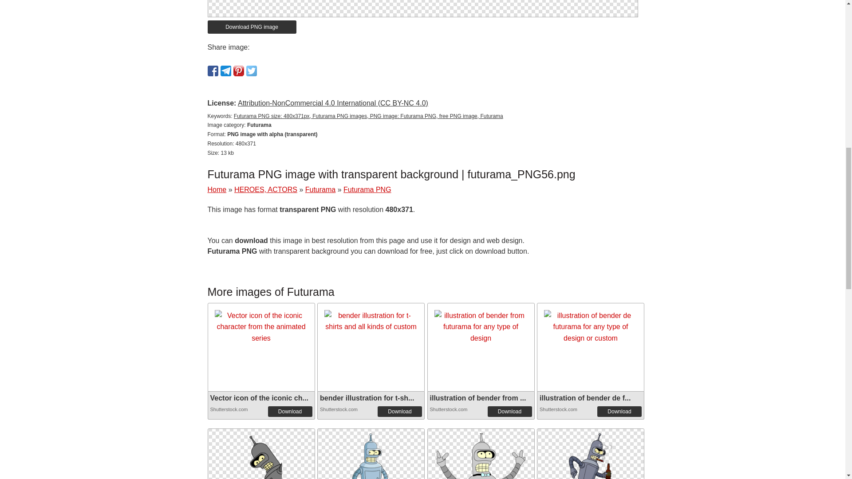  Describe the element at coordinates (480, 327) in the screenshot. I see `illustration of bender from futurama for any type of design` at that location.